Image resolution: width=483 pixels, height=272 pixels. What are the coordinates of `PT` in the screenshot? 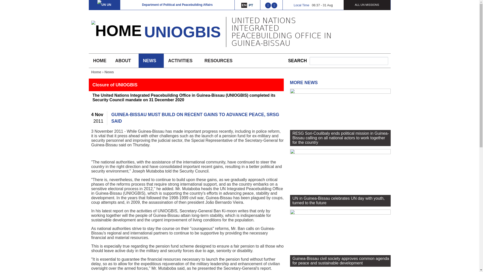 It's located at (251, 5).